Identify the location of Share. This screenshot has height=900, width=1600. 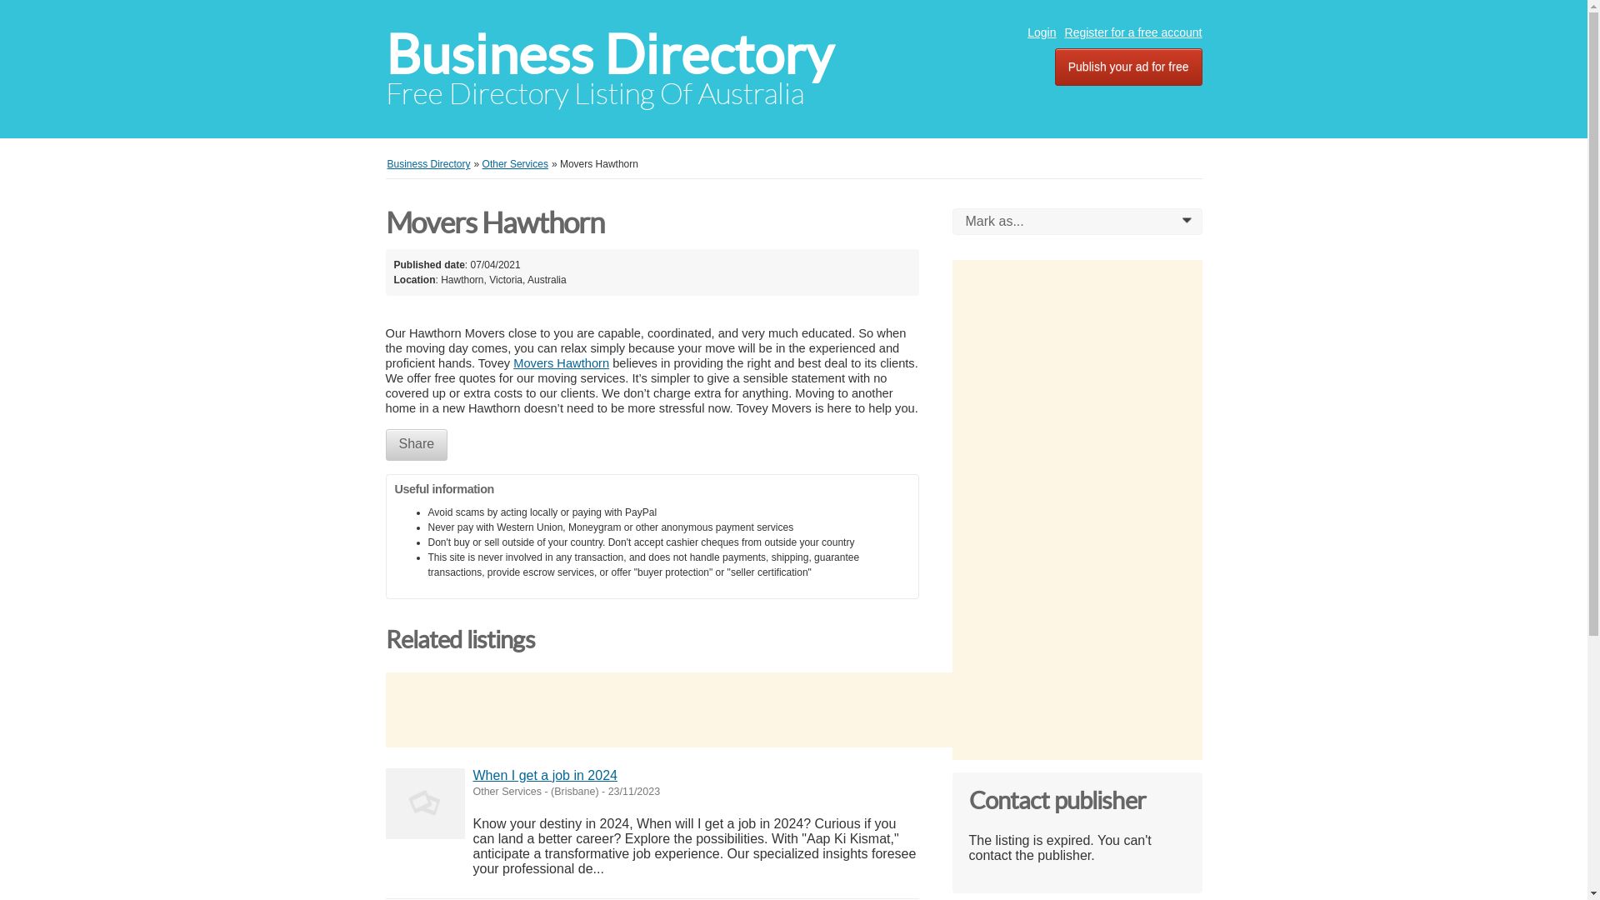
(417, 445).